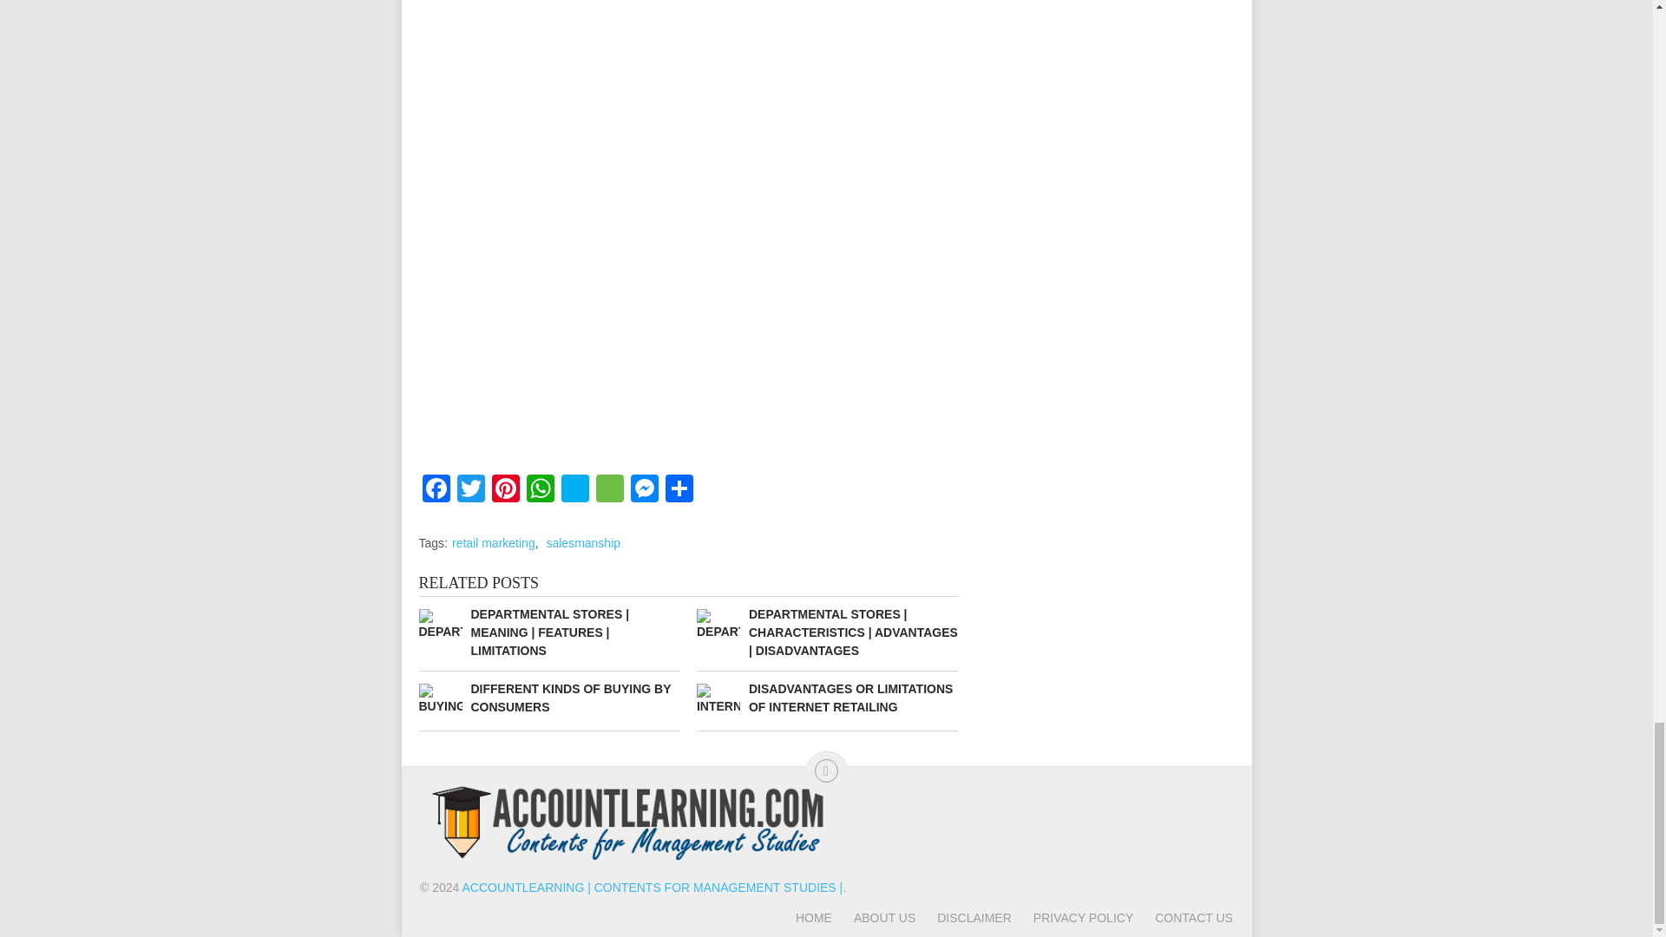 Image resolution: width=1666 pixels, height=937 pixels. Describe the element at coordinates (644, 490) in the screenshot. I see `Messenger` at that location.